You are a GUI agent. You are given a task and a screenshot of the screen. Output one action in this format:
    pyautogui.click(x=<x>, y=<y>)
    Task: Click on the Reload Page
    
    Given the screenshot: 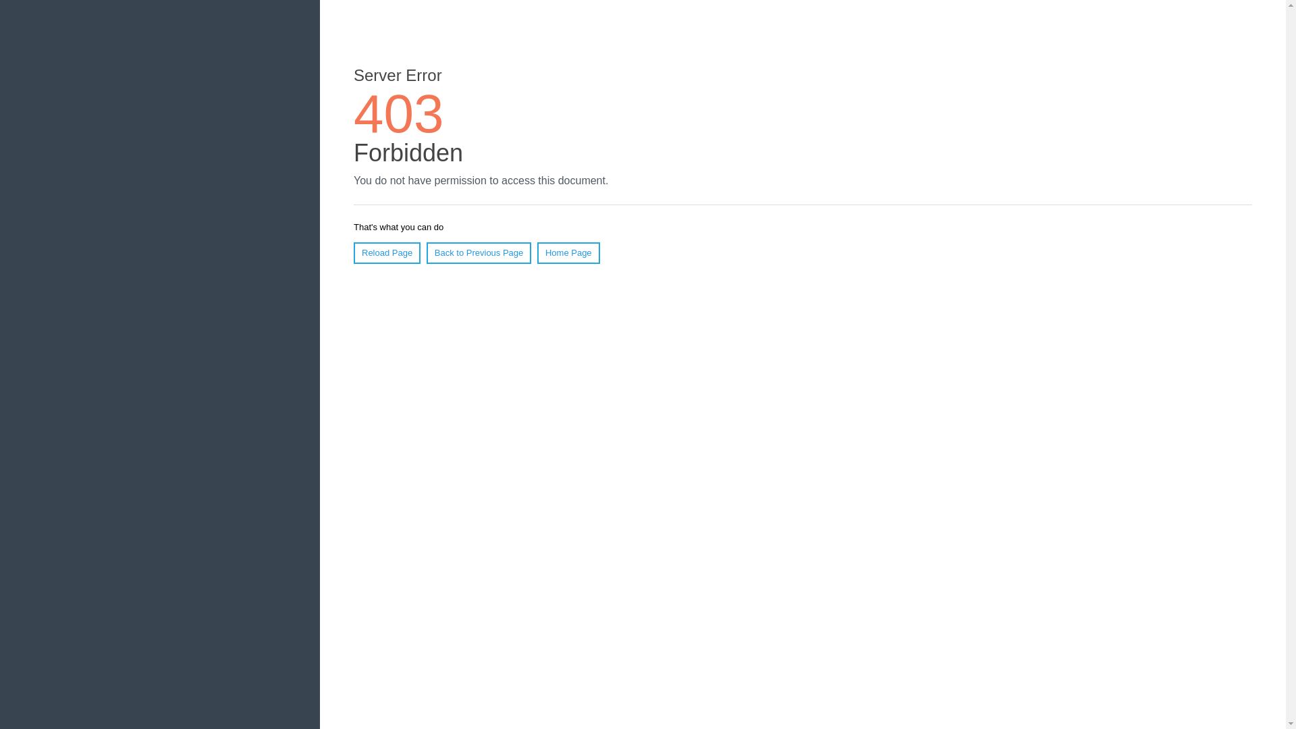 What is the action you would take?
    pyautogui.click(x=387, y=252)
    